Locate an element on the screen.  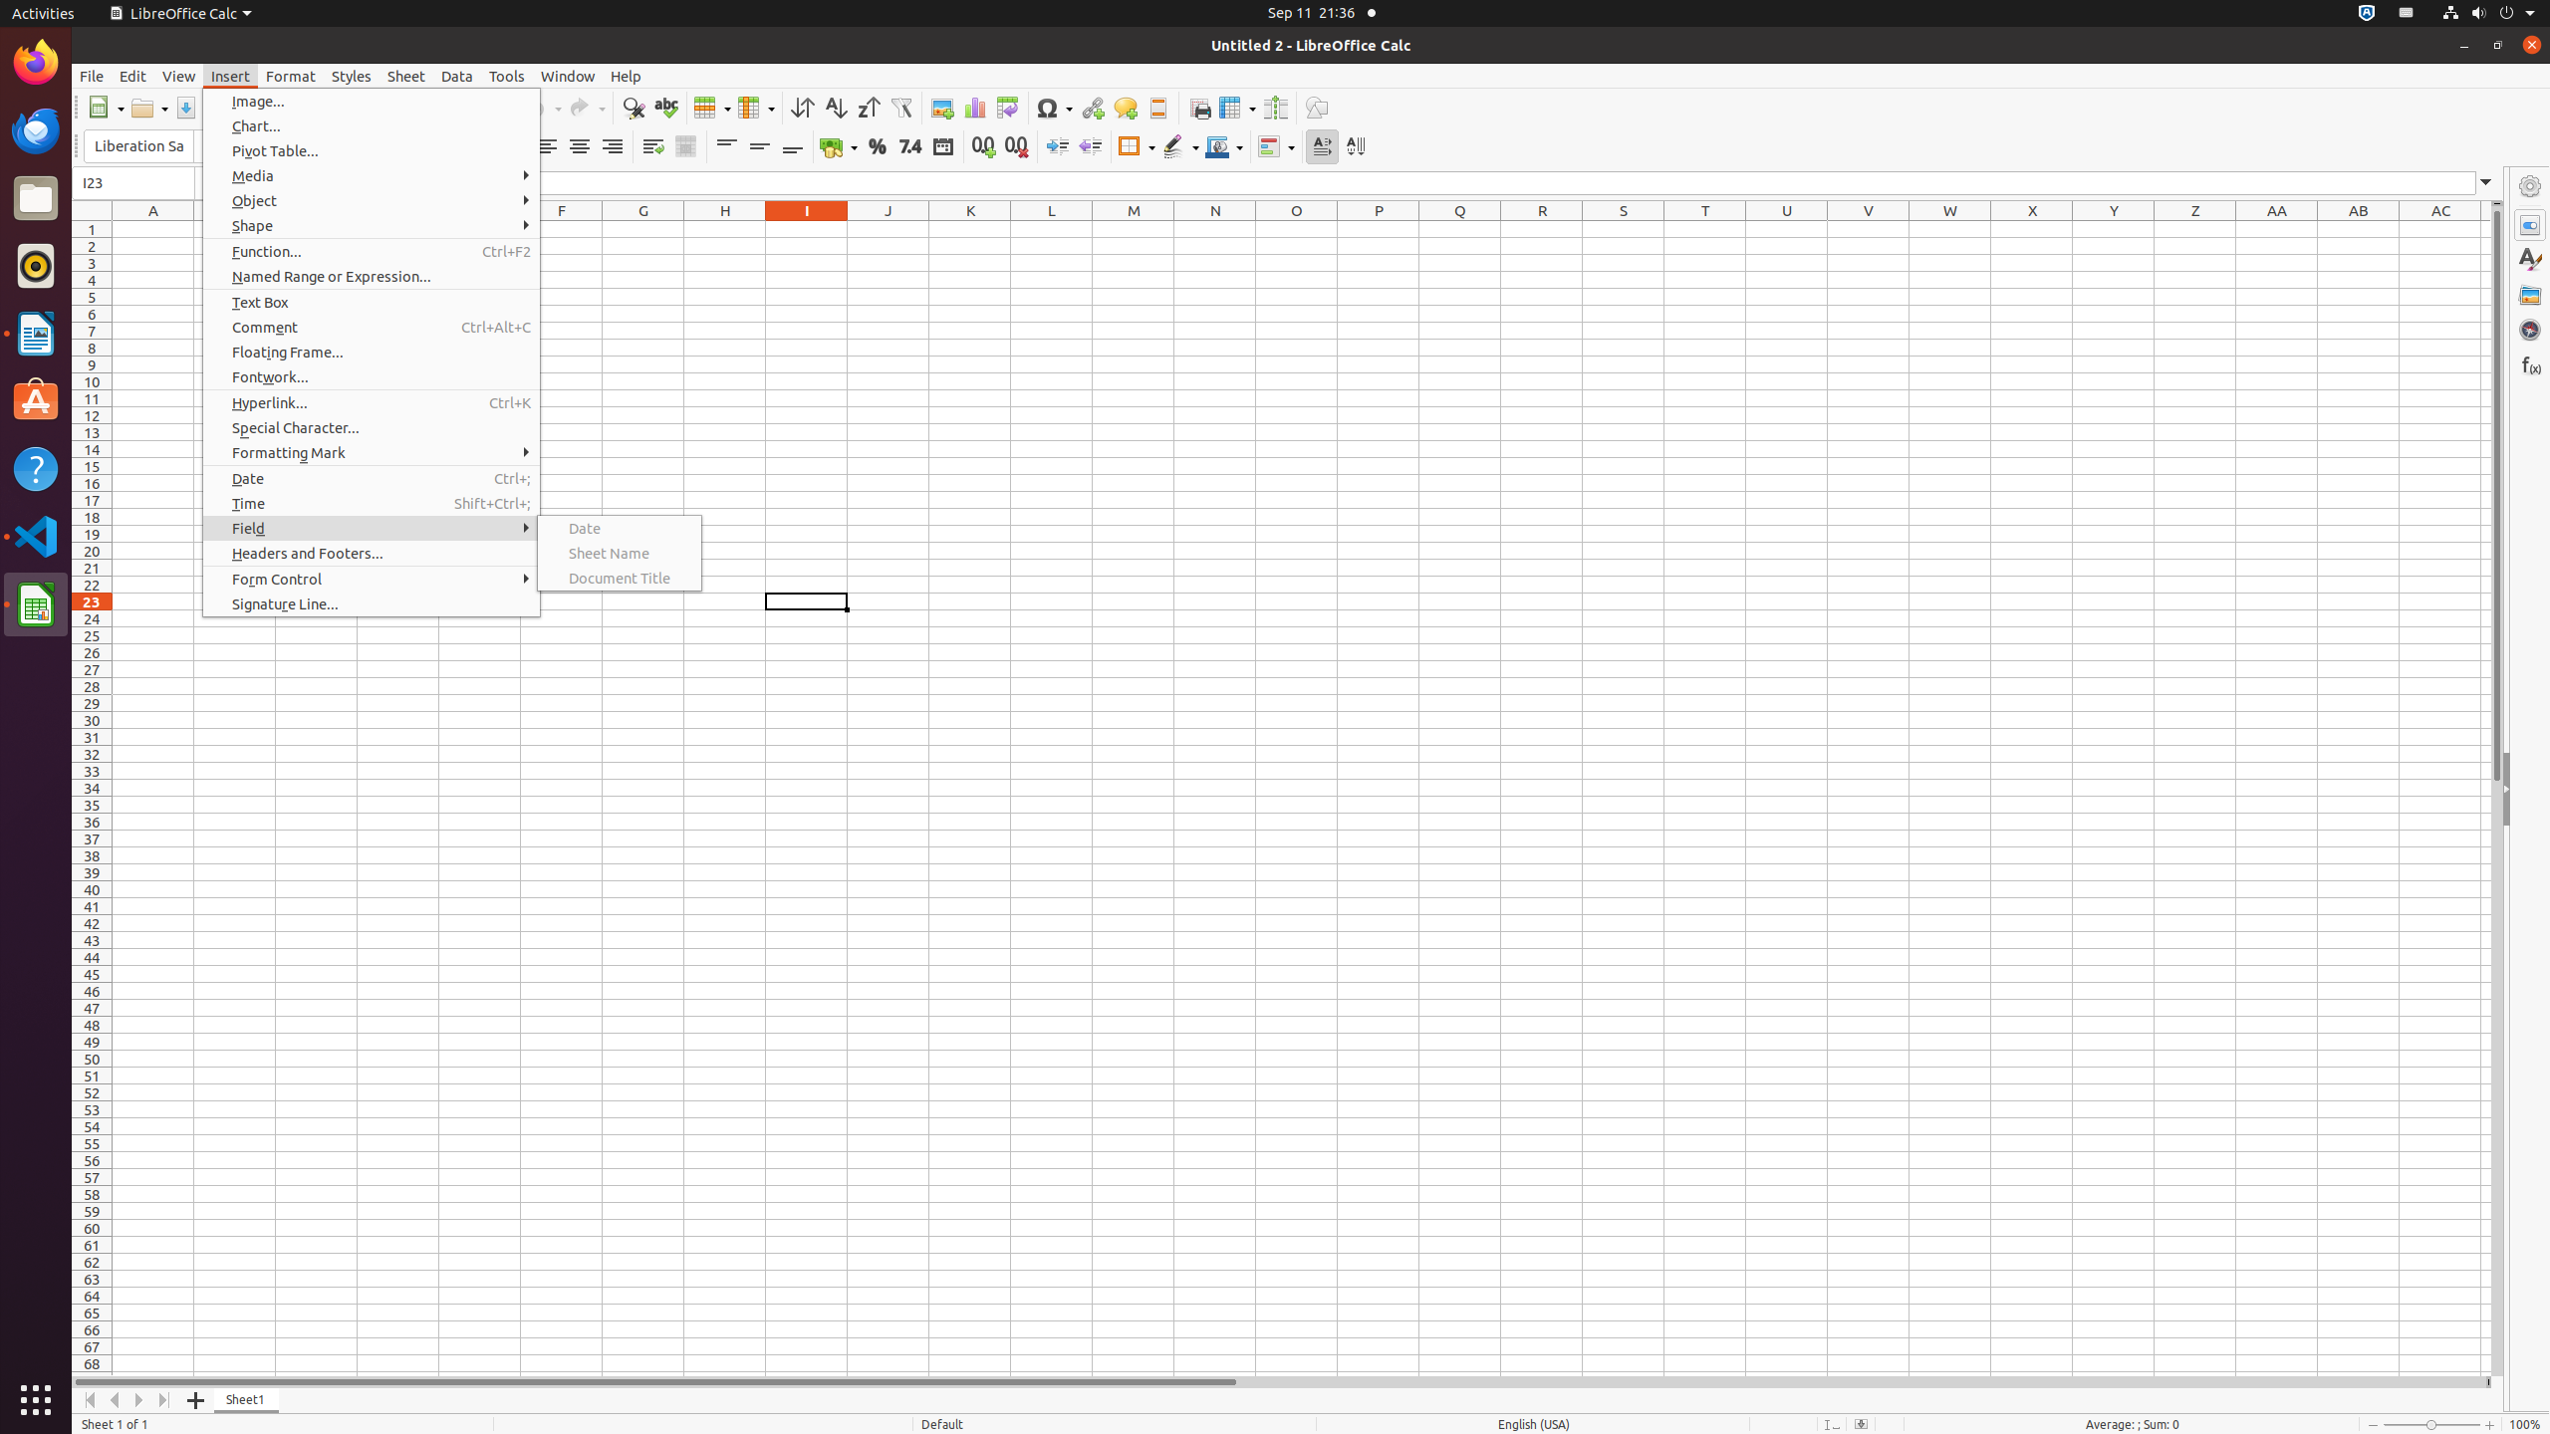
Gallery is located at coordinates (2530, 295).